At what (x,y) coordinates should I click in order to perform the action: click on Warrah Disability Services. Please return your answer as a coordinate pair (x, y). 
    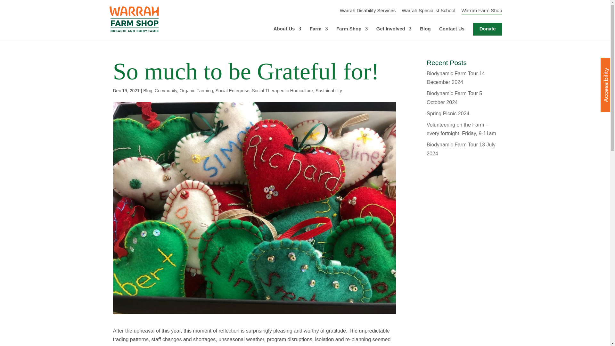
    Looking at the image, I should click on (368, 11).